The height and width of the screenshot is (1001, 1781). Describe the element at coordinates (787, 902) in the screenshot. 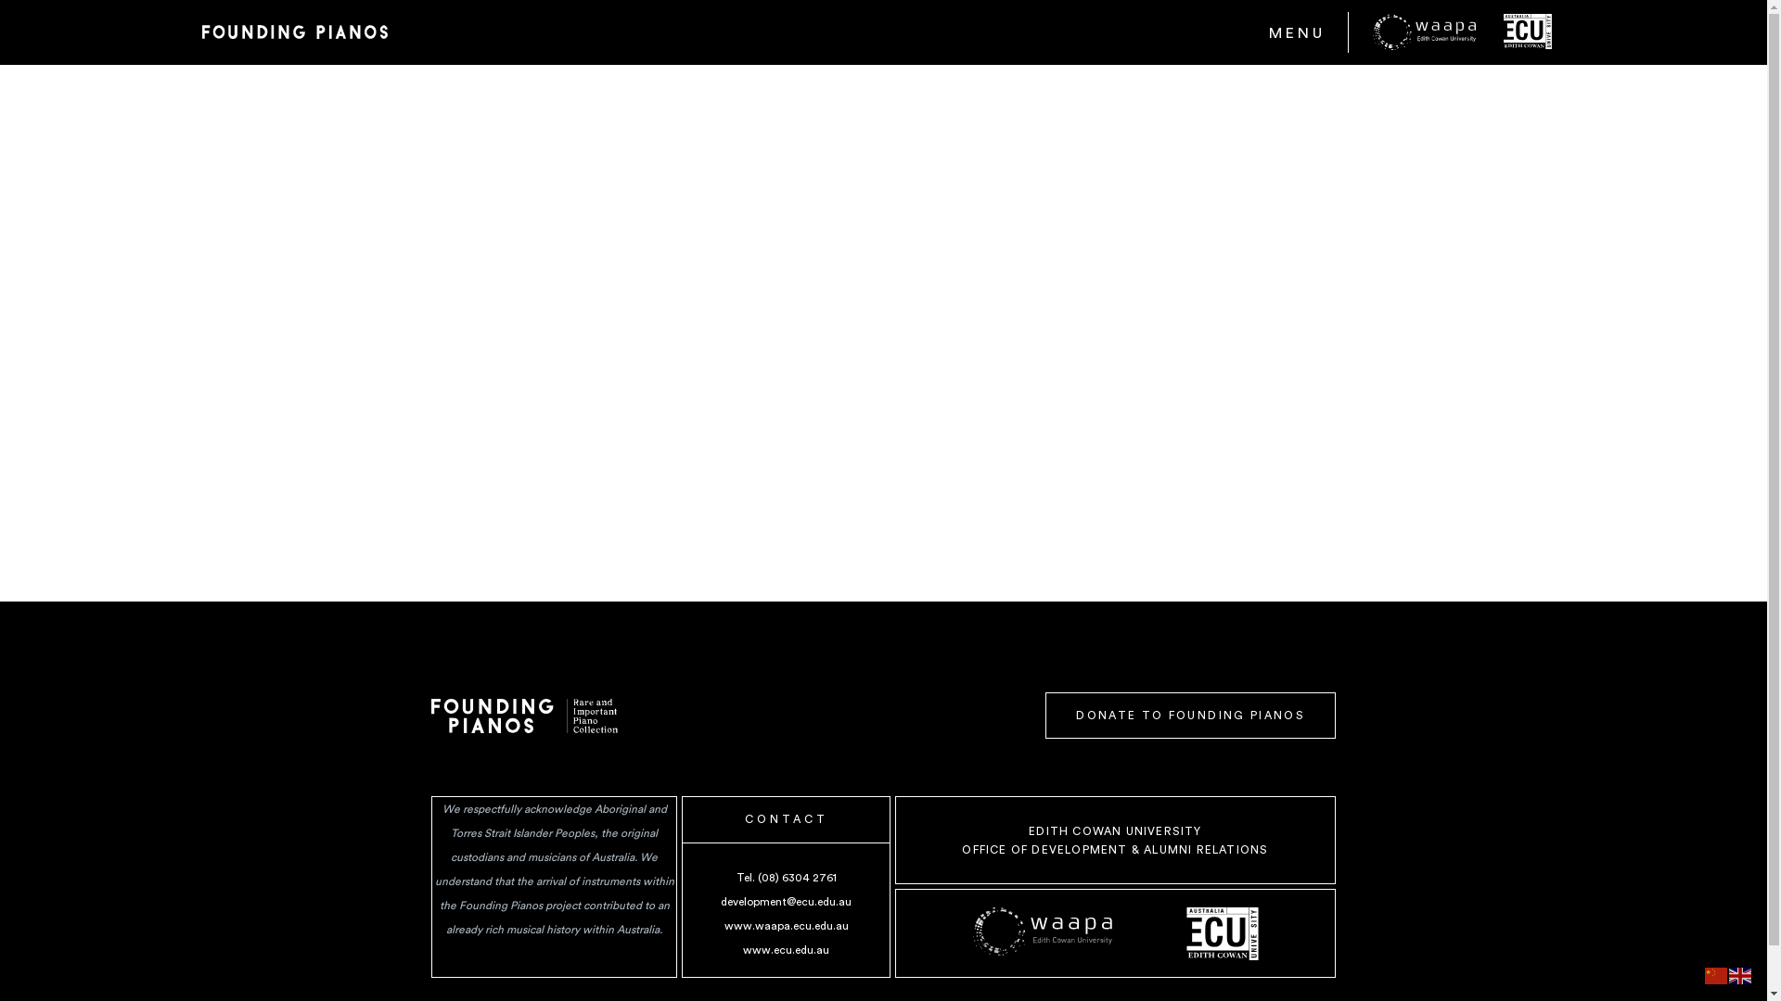

I see `development@ecu.edu.au` at that location.